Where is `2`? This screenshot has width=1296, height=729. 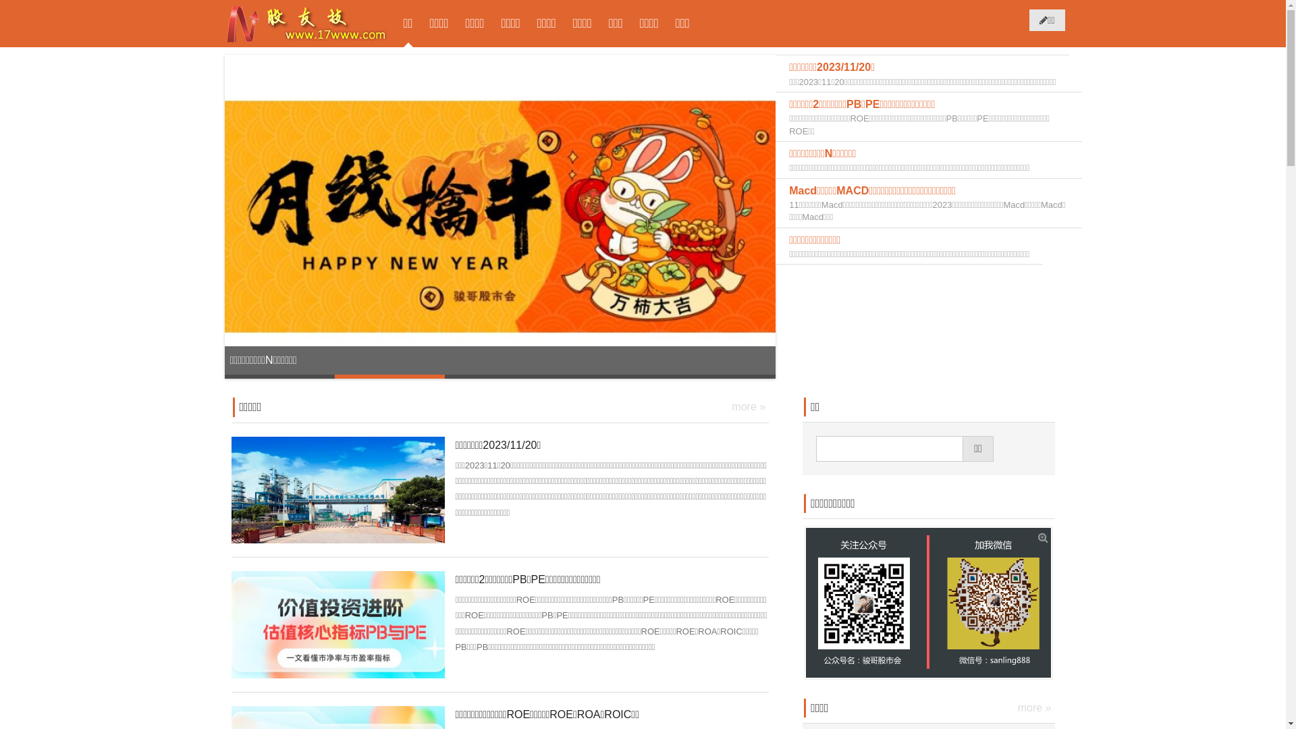 2 is located at coordinates (390, 377).